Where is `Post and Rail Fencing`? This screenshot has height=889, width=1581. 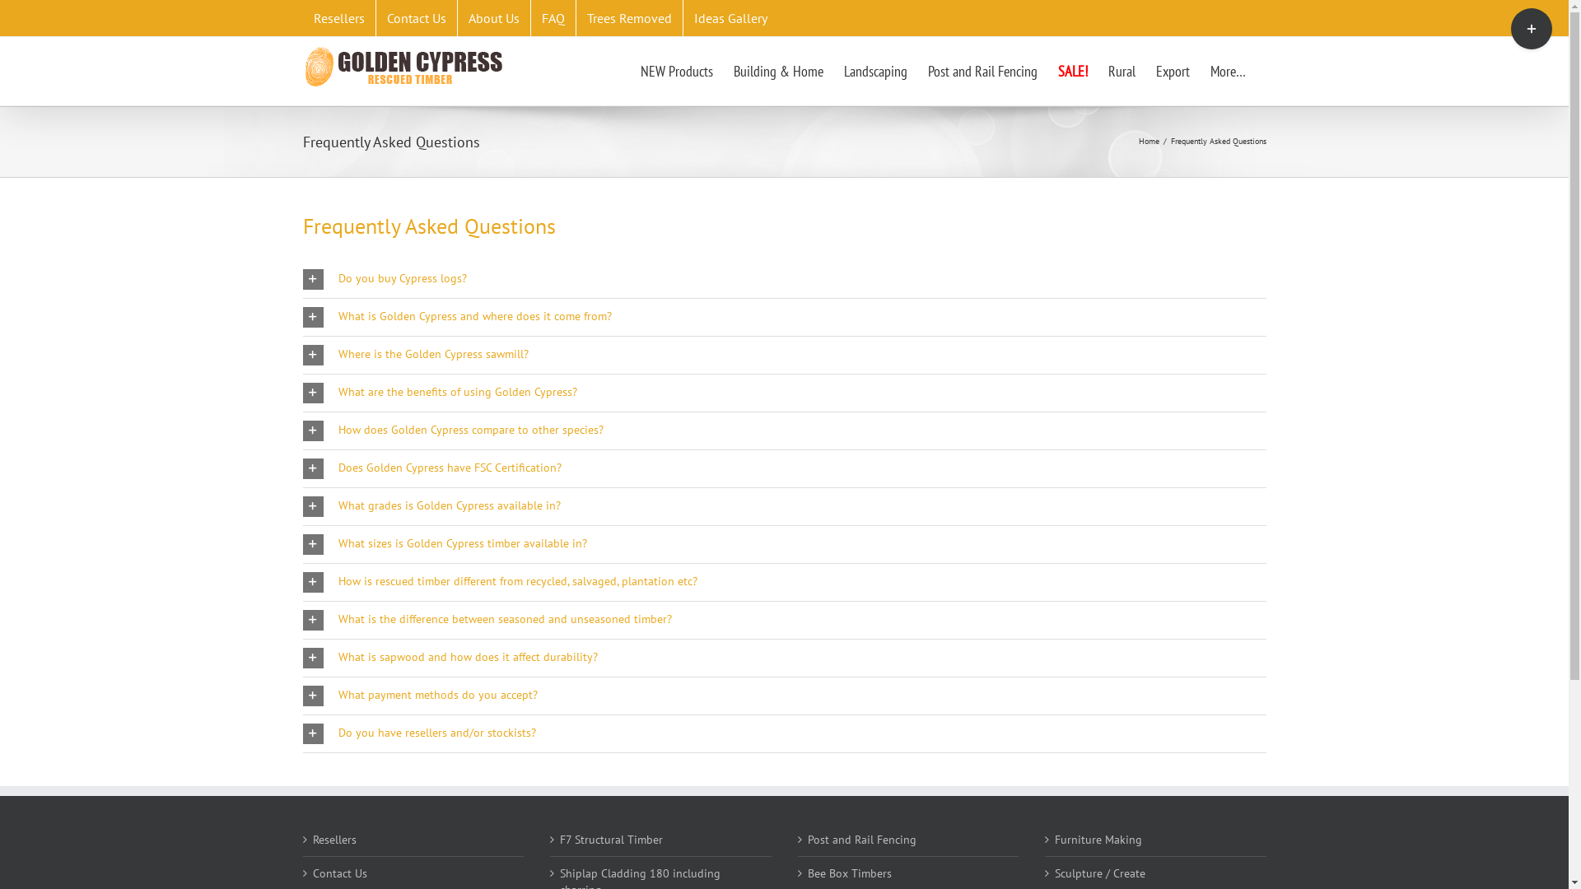 Post and Rail Fencing is located at coordinates (982, 71).